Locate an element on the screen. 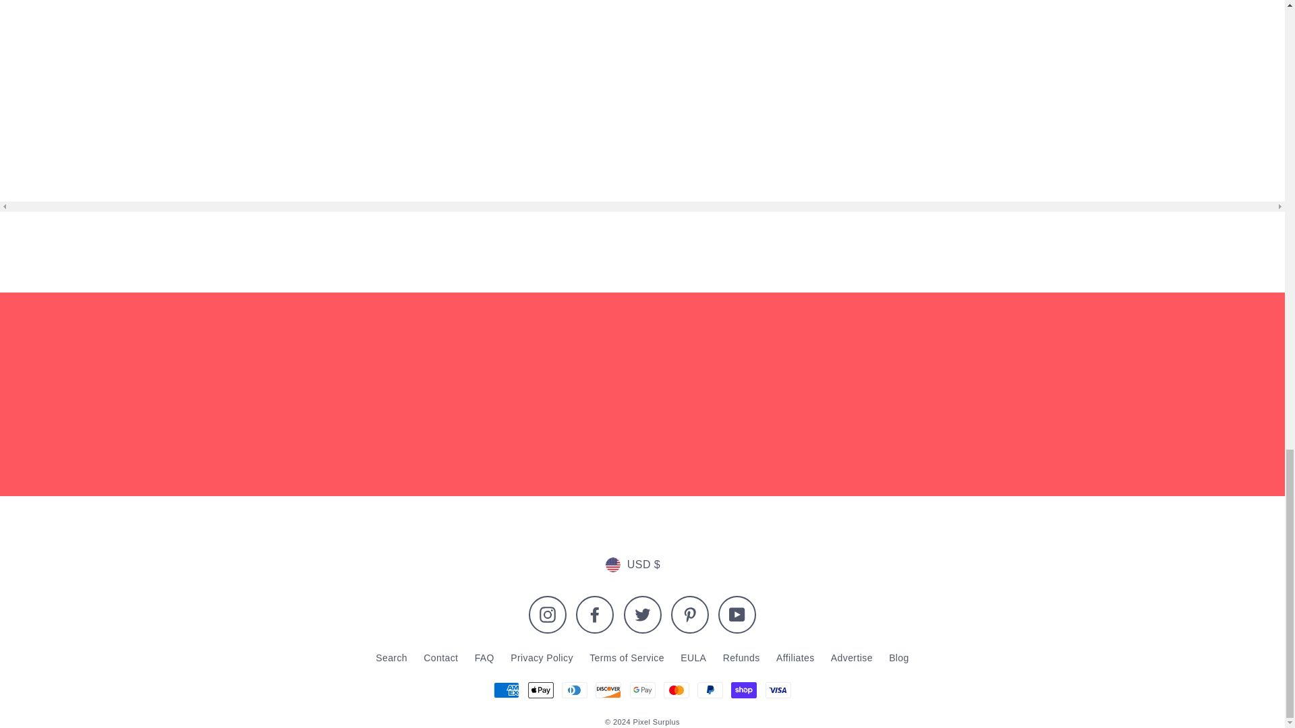 The width and height of the screenshot is (1295, 728). Shop Pay is located at coordinates (743, 690).